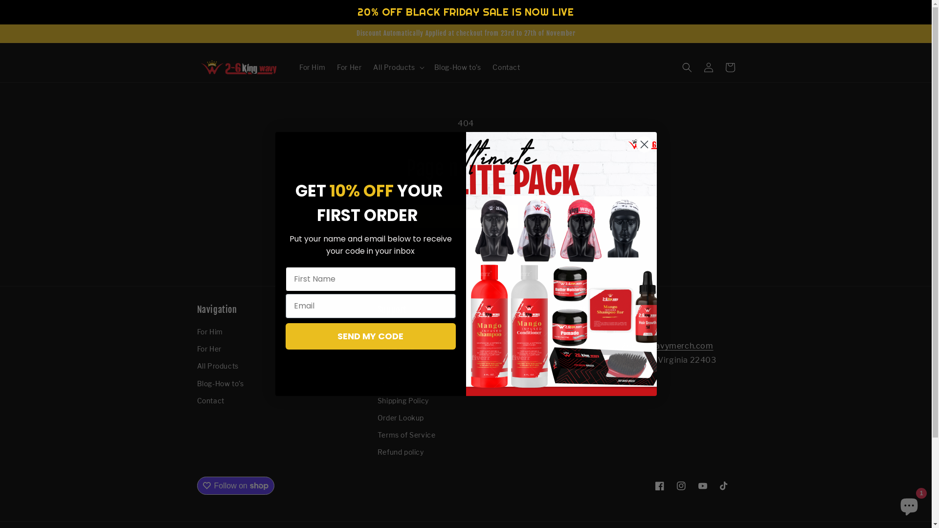 The image size is (939, 528). I want to click on Refund Policy, so click(401, 383).